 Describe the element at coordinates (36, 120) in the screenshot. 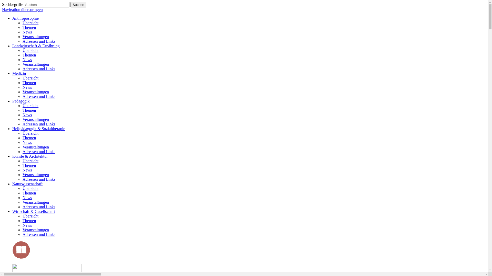

I see `Veranstaltungen` at that location.